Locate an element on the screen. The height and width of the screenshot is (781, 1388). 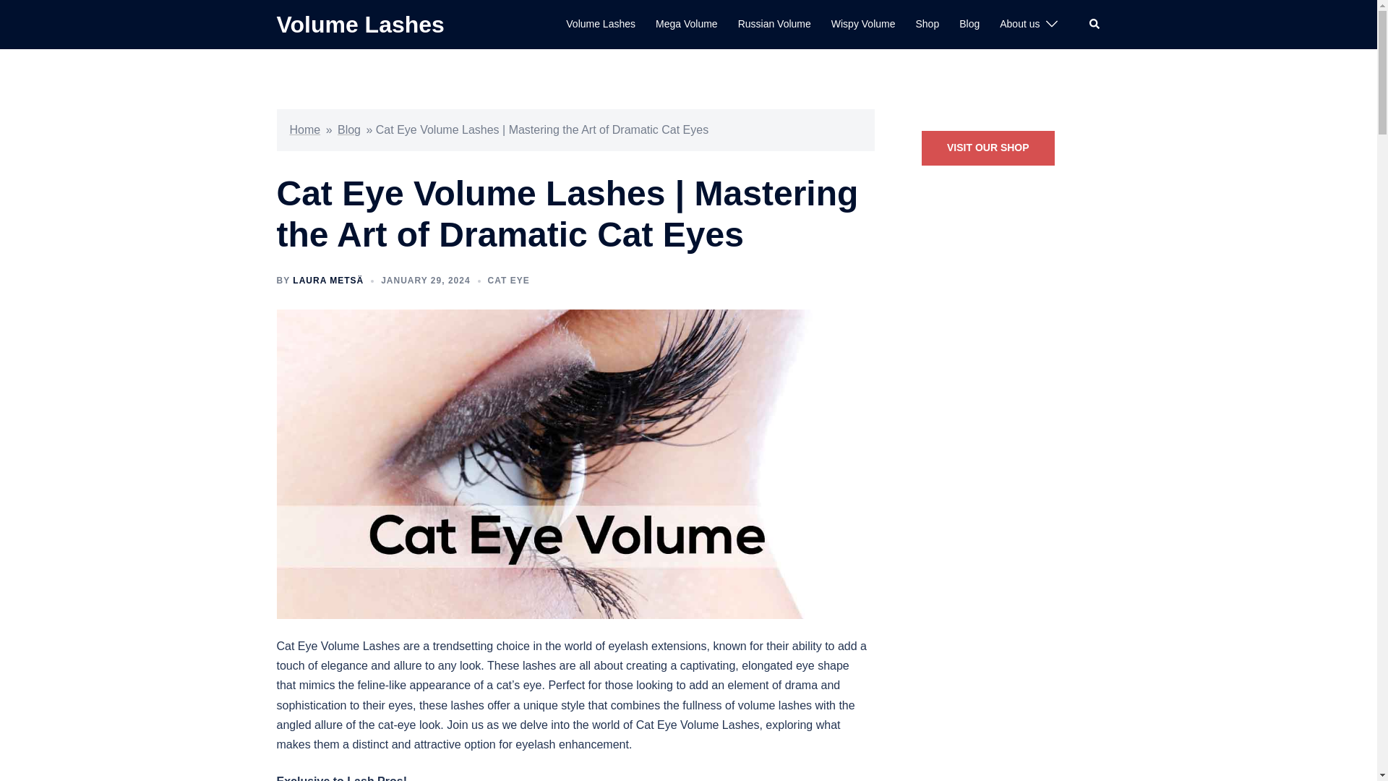
Russian Volume is located at coordinates (774, 25).